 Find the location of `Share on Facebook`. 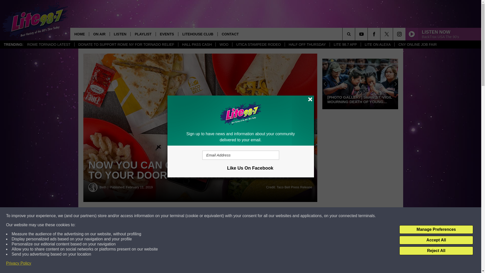

Share on Facebook is located at coordinates (154, 216).